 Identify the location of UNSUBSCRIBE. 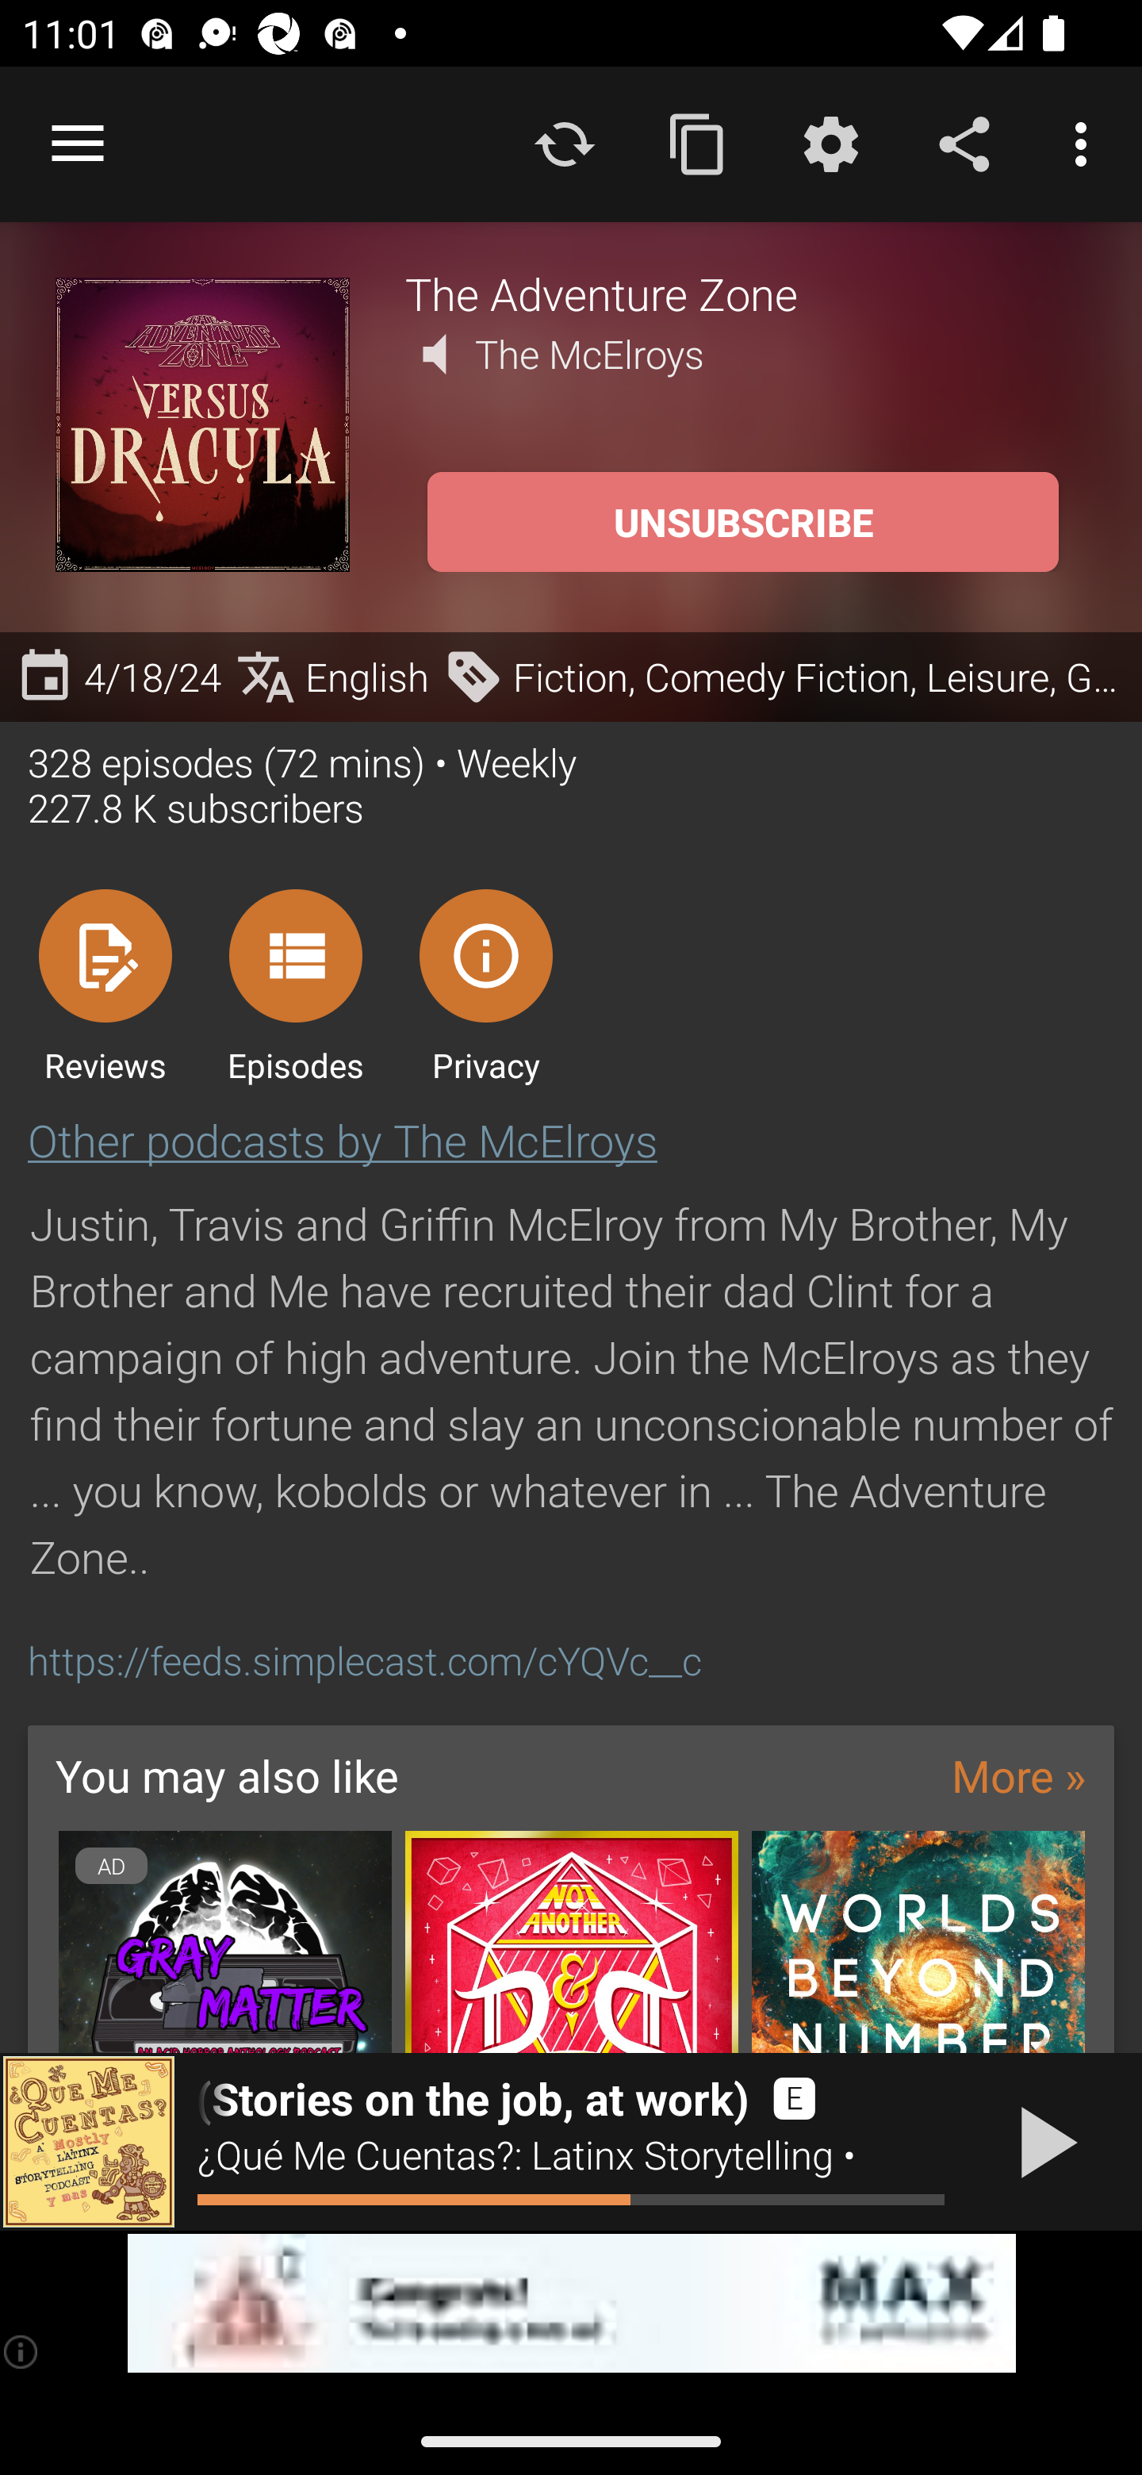
(742, 522).